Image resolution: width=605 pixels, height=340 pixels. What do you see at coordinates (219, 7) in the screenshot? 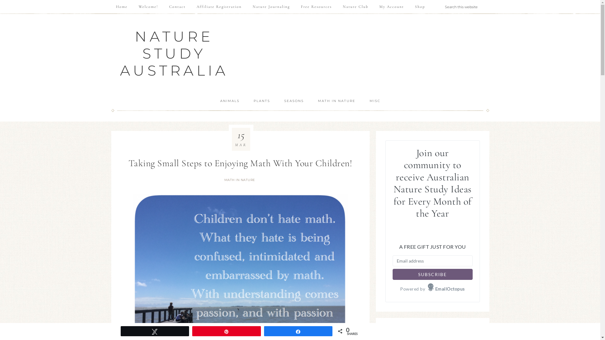
I see `Affiliate Registration` at bounding box center [219, 7].